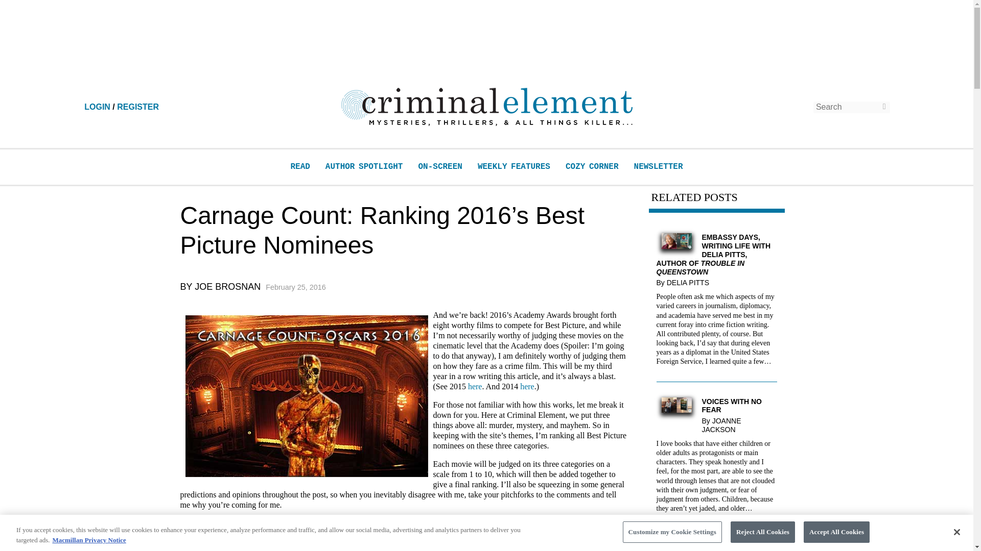 The image size is (981, 551). What do you see at coordinates (439, 166) in the screenshot?
I see `ON-SCREEN` at bounding box center [439, 166].